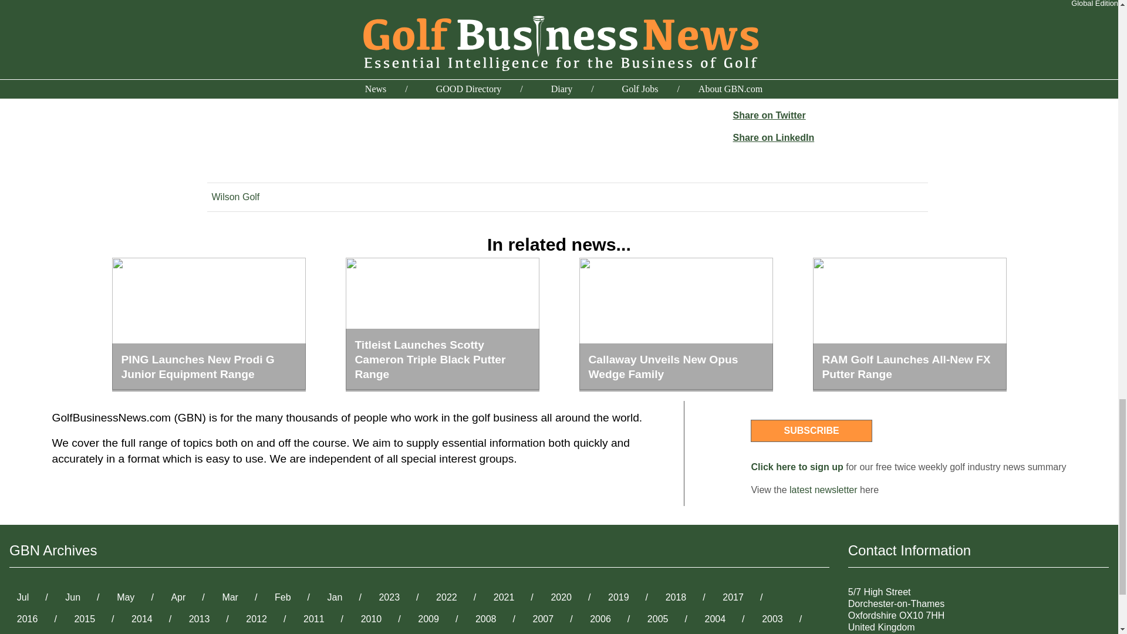  What do you see at coordinates (208, 324) in the screenshot?
I see `PING Launches New Prodi G Junior Equipment Range` at bounding box center [208, 324].